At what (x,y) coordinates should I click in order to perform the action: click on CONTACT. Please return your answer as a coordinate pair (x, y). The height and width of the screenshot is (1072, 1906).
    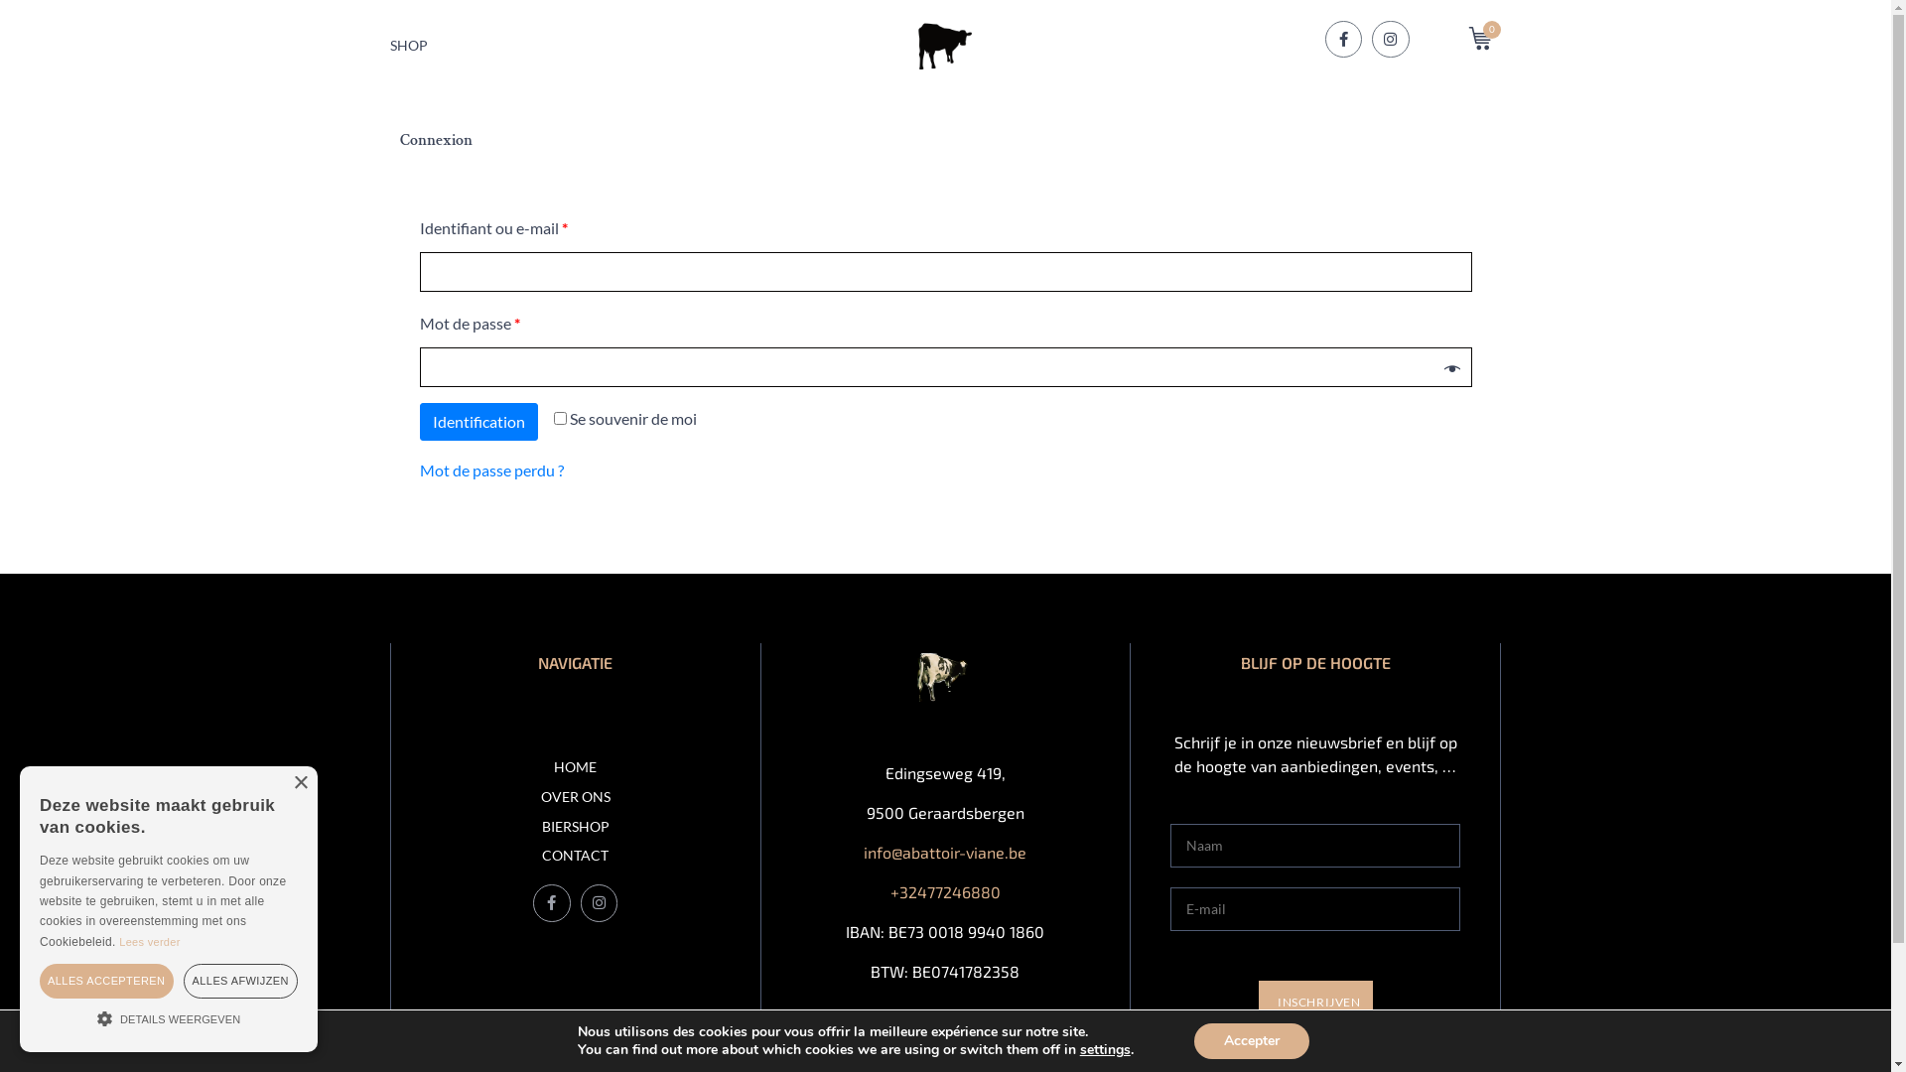
    Looking at the image, I should click on (576, 856).